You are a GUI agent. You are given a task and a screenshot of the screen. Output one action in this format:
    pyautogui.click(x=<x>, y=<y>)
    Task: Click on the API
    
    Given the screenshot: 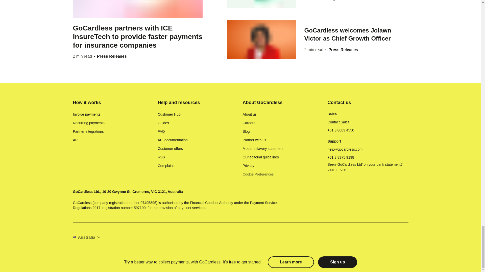 What is the action you would take?
    pyautogui.click(x=76, y=140)
    